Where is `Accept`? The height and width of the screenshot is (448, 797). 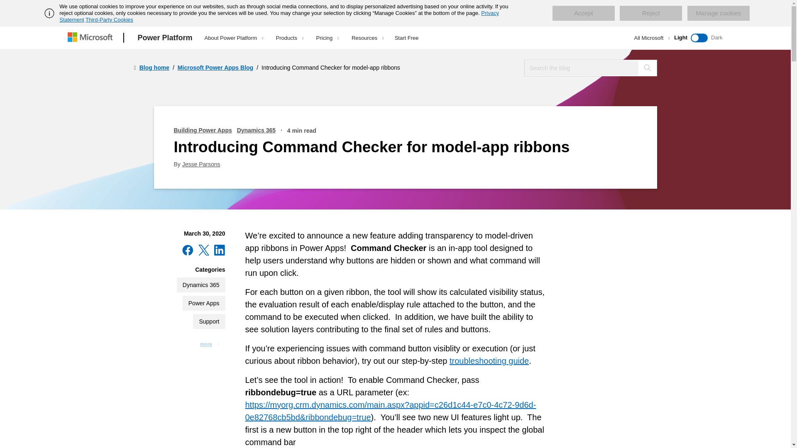
Accept is located at coordinates (583, 13).